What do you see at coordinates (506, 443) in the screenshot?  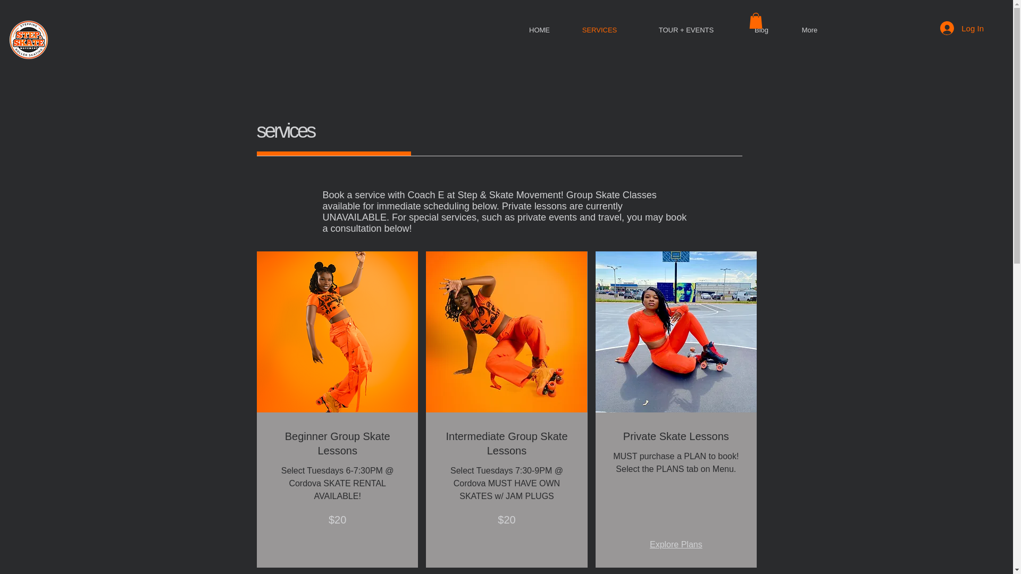 I see `Intermediate Group Skate Lessons` at bounding box center [506, 443].